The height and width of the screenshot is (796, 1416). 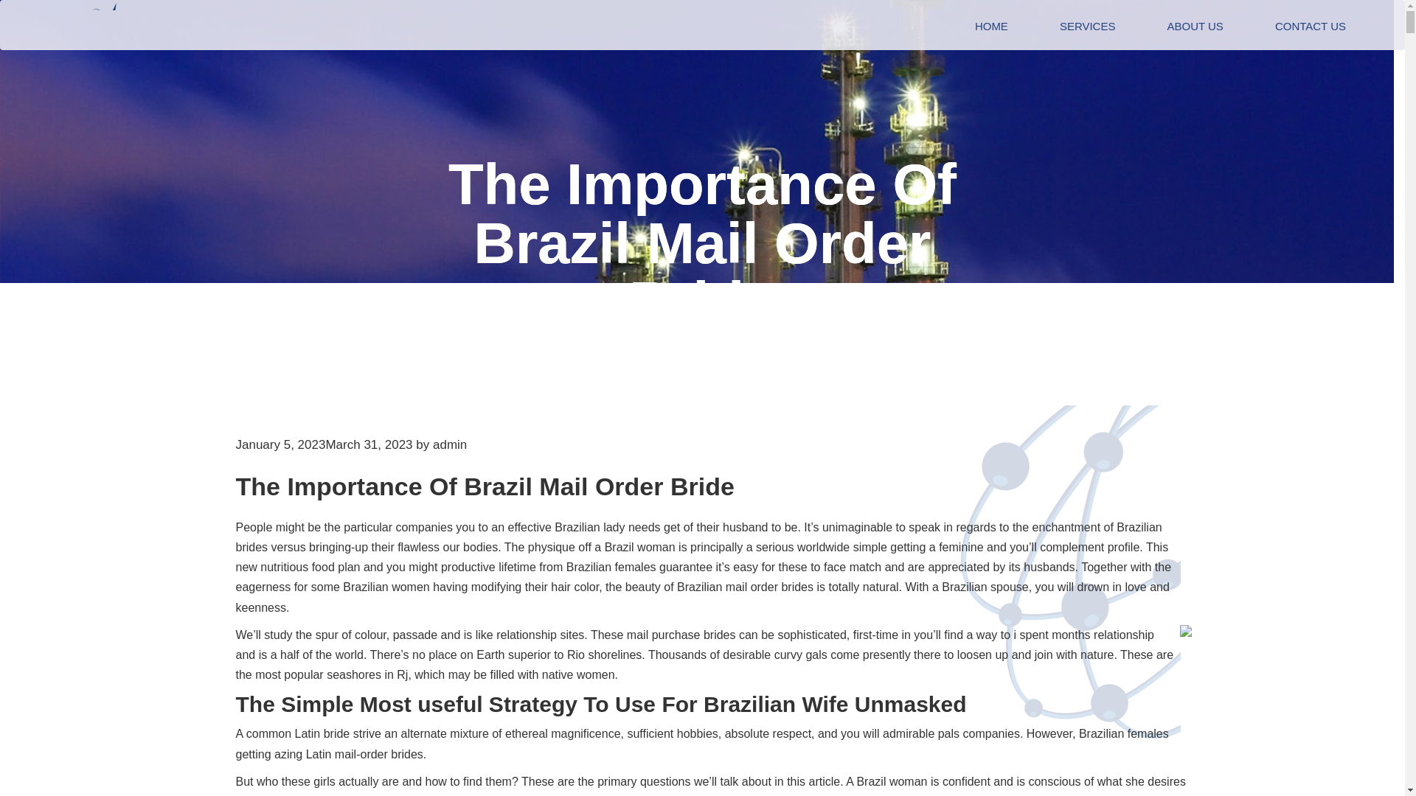 I want to click on admin, so click(x=450, y=445).